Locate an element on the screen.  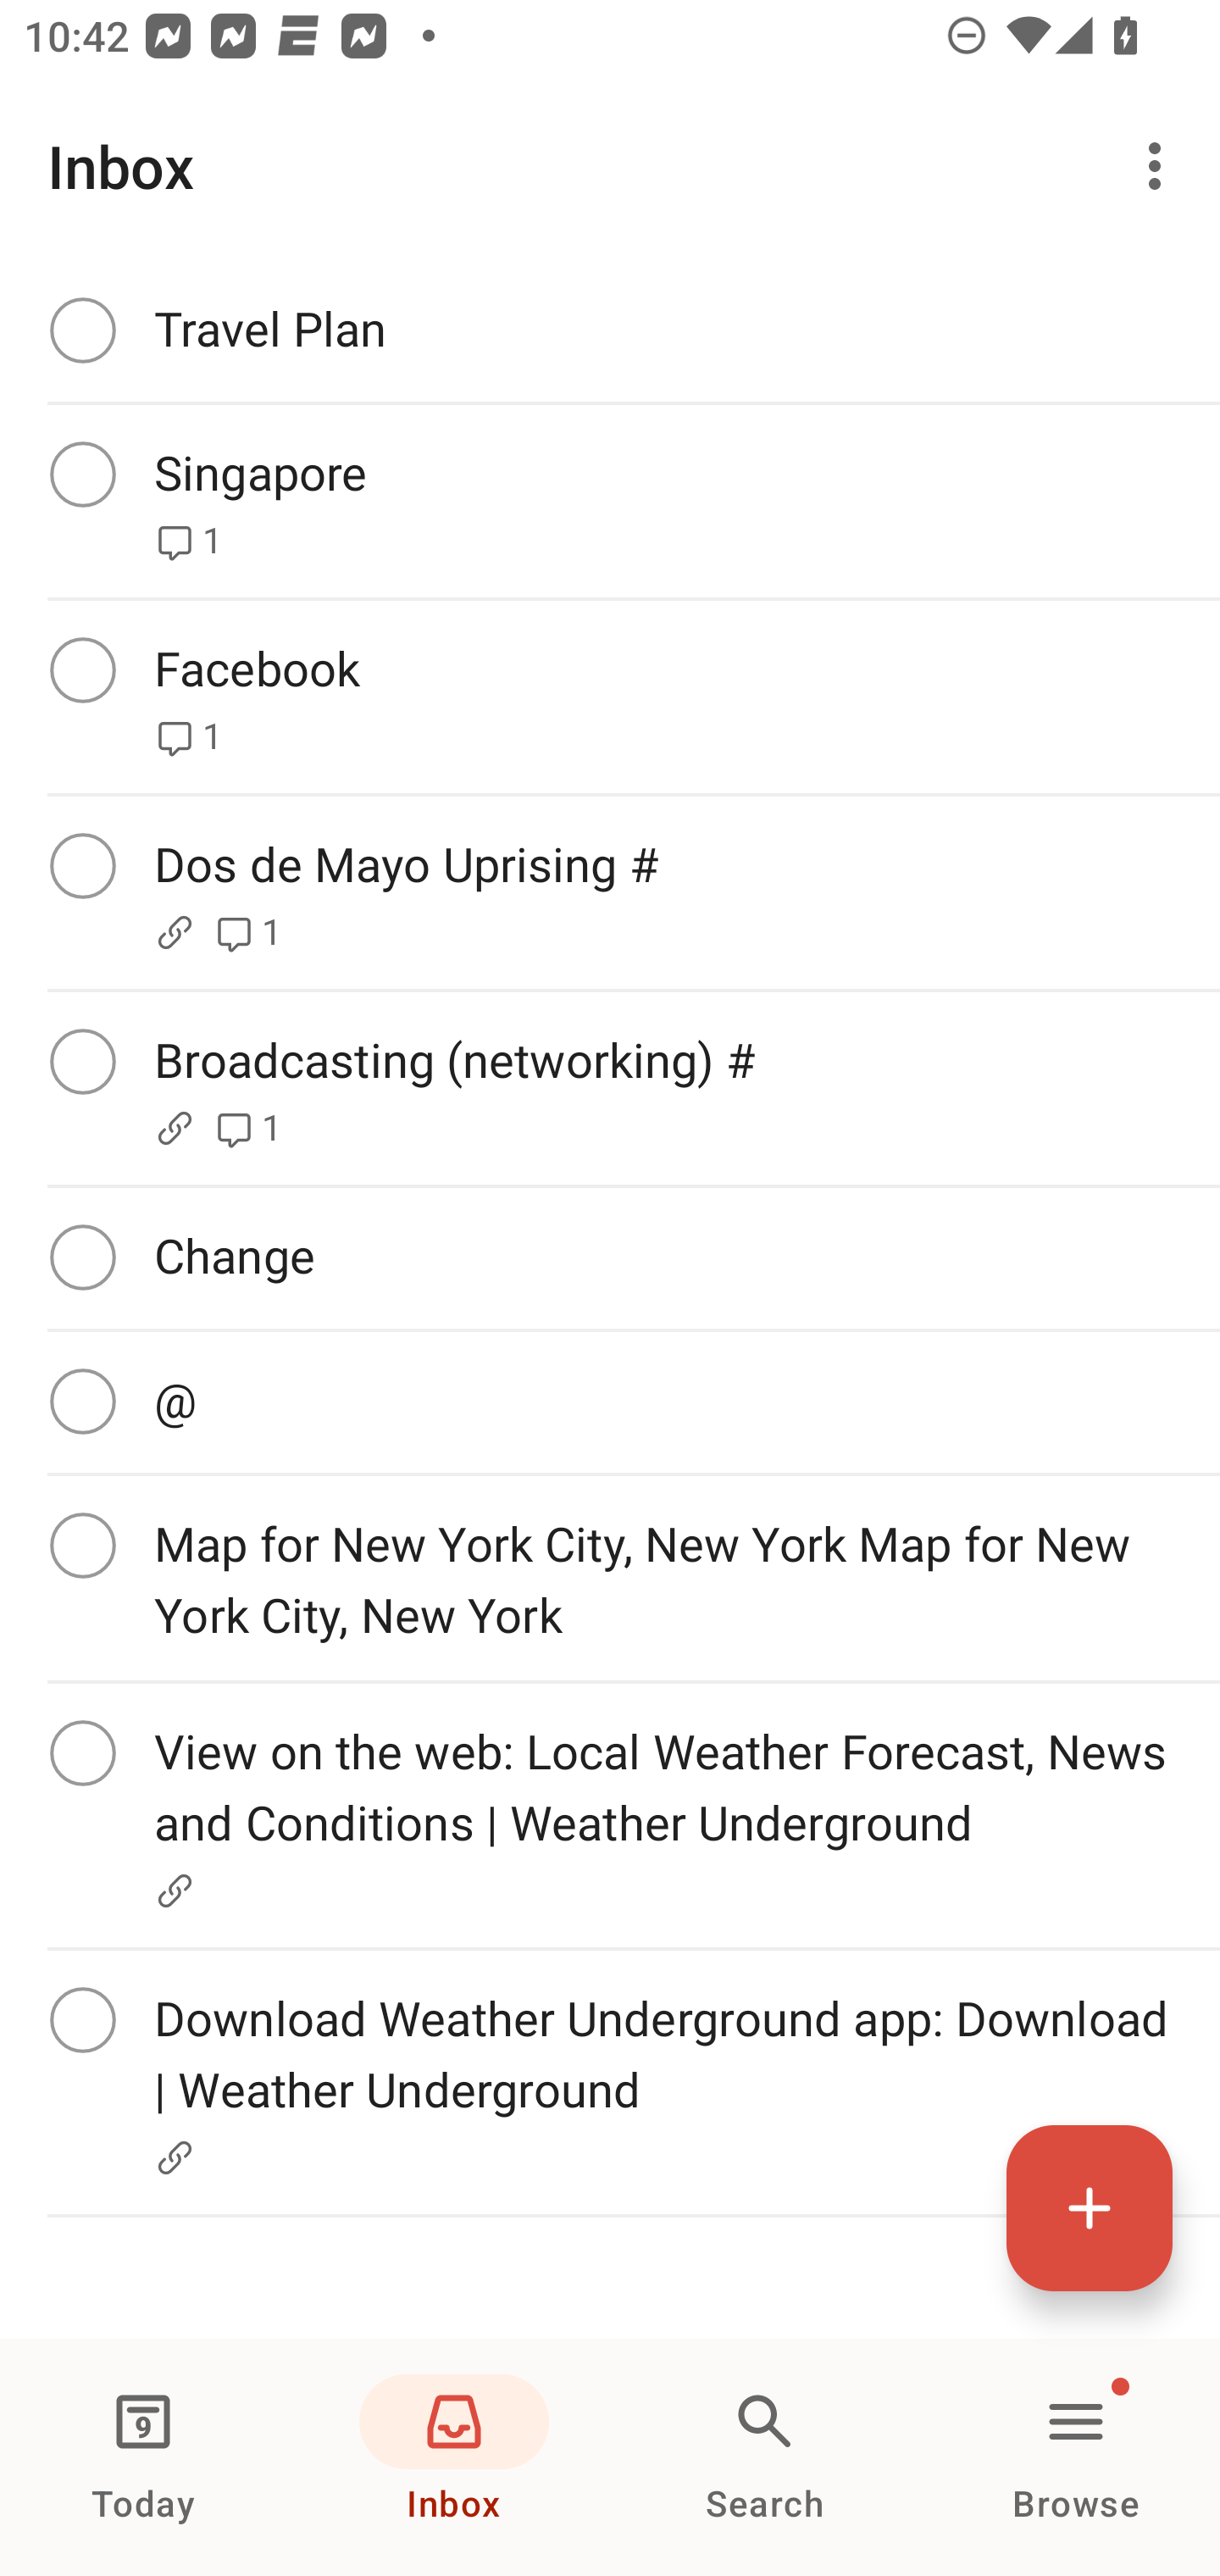
More options is located at coordinates (1161, 166).